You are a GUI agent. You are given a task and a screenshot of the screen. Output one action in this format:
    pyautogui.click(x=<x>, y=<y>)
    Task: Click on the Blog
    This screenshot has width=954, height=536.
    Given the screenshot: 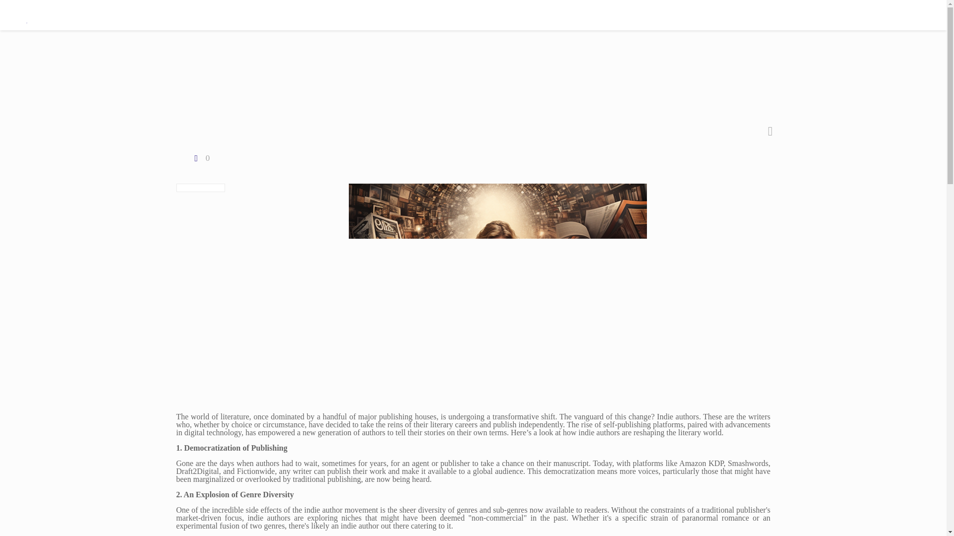 What is the action you would take?
    pyautogui.click(x=846, y=15)
    